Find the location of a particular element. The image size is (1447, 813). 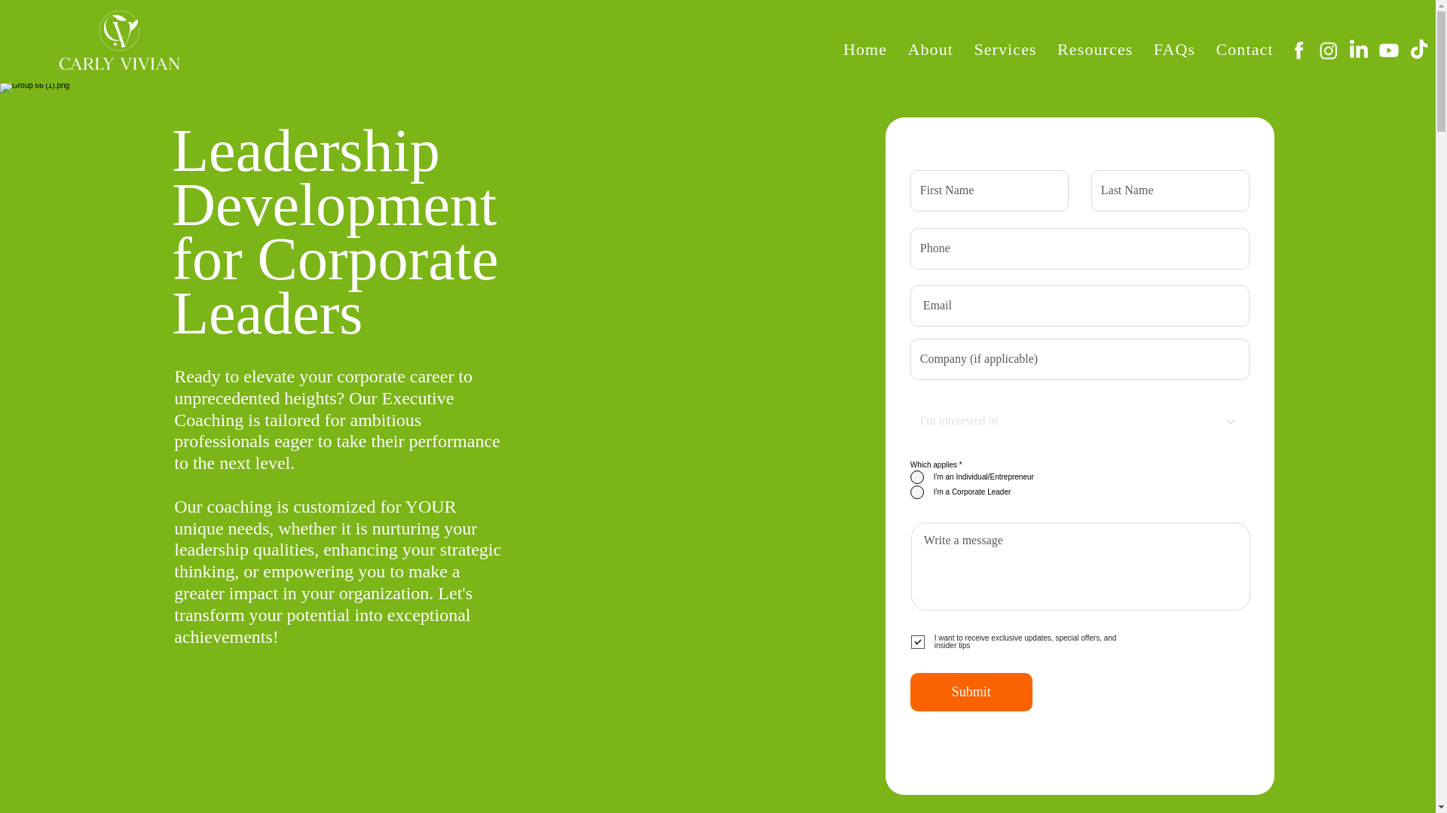

FAQs is located at coordinates (1182, 49).